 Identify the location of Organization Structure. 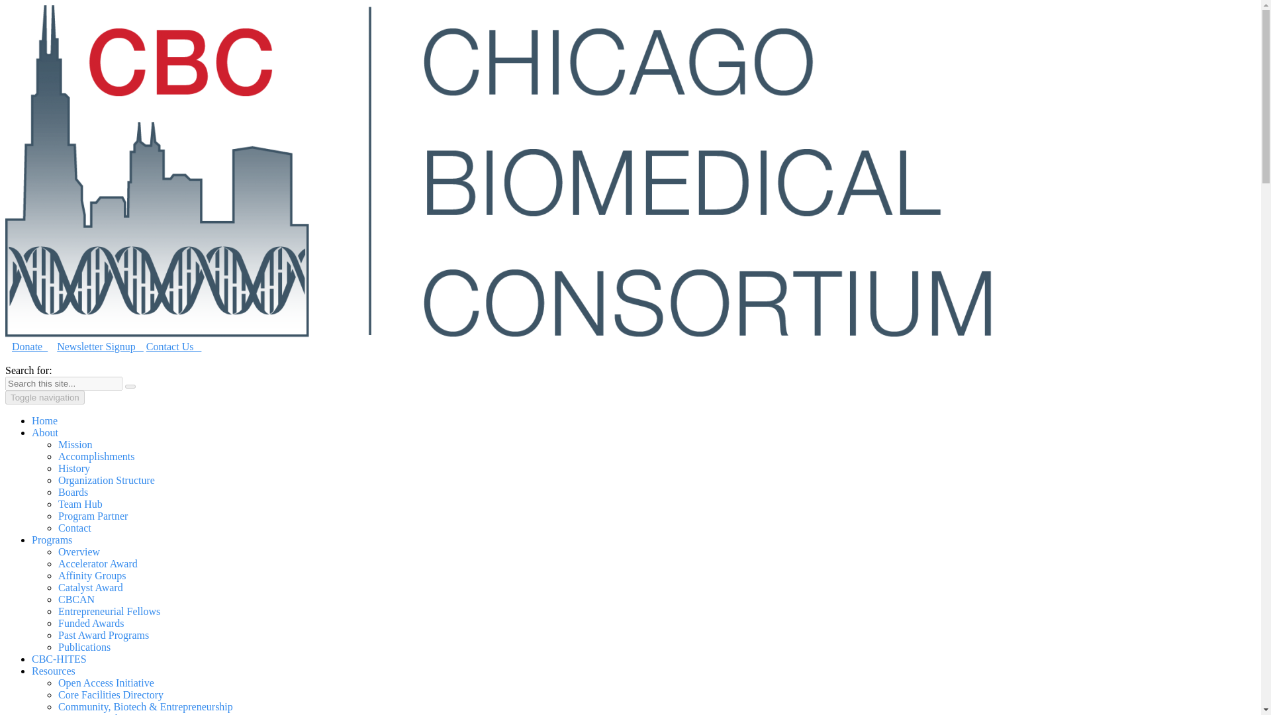
(107, 481).